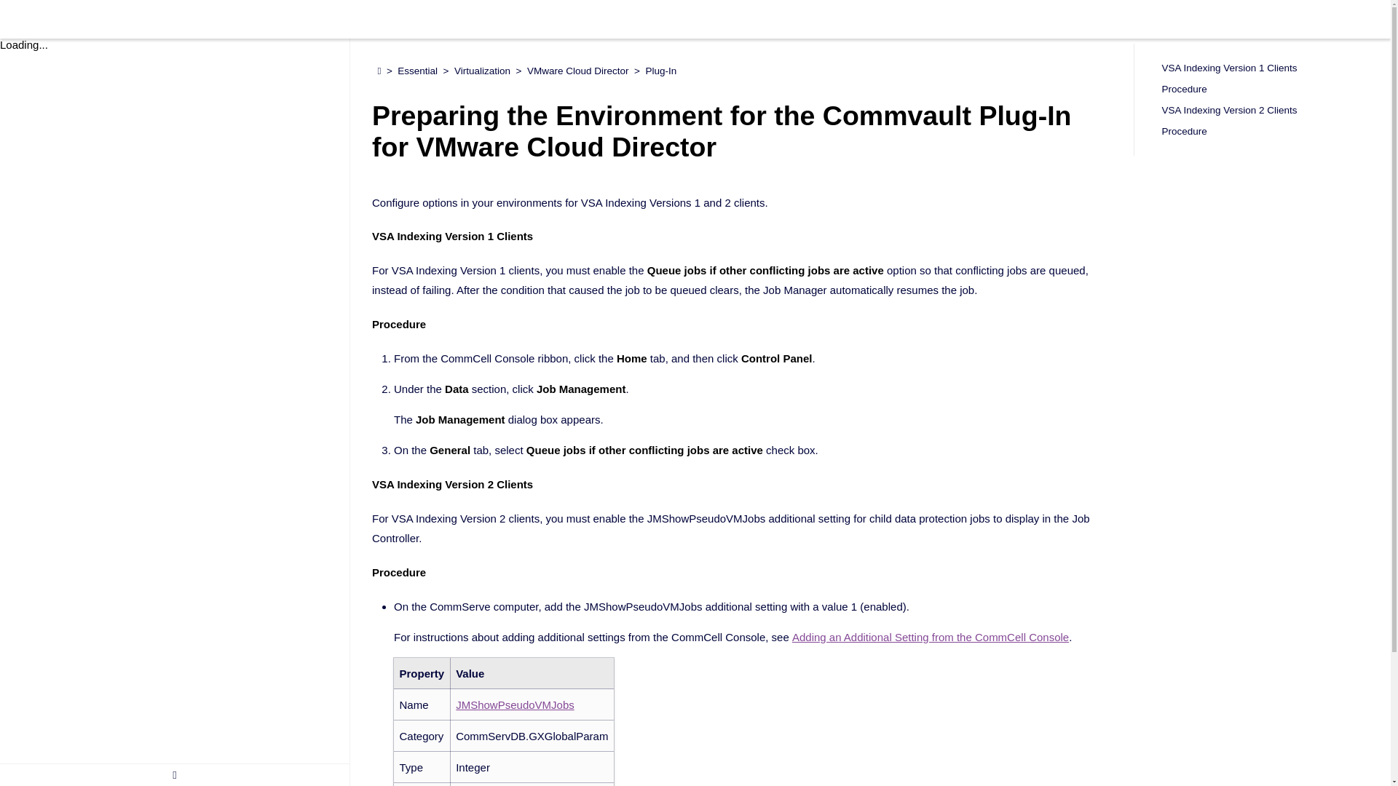 This screenshot has width=1398, height=786. Describe the element at coordinates (1261, 89) in the screenshot. I see `Procedure` at that location.